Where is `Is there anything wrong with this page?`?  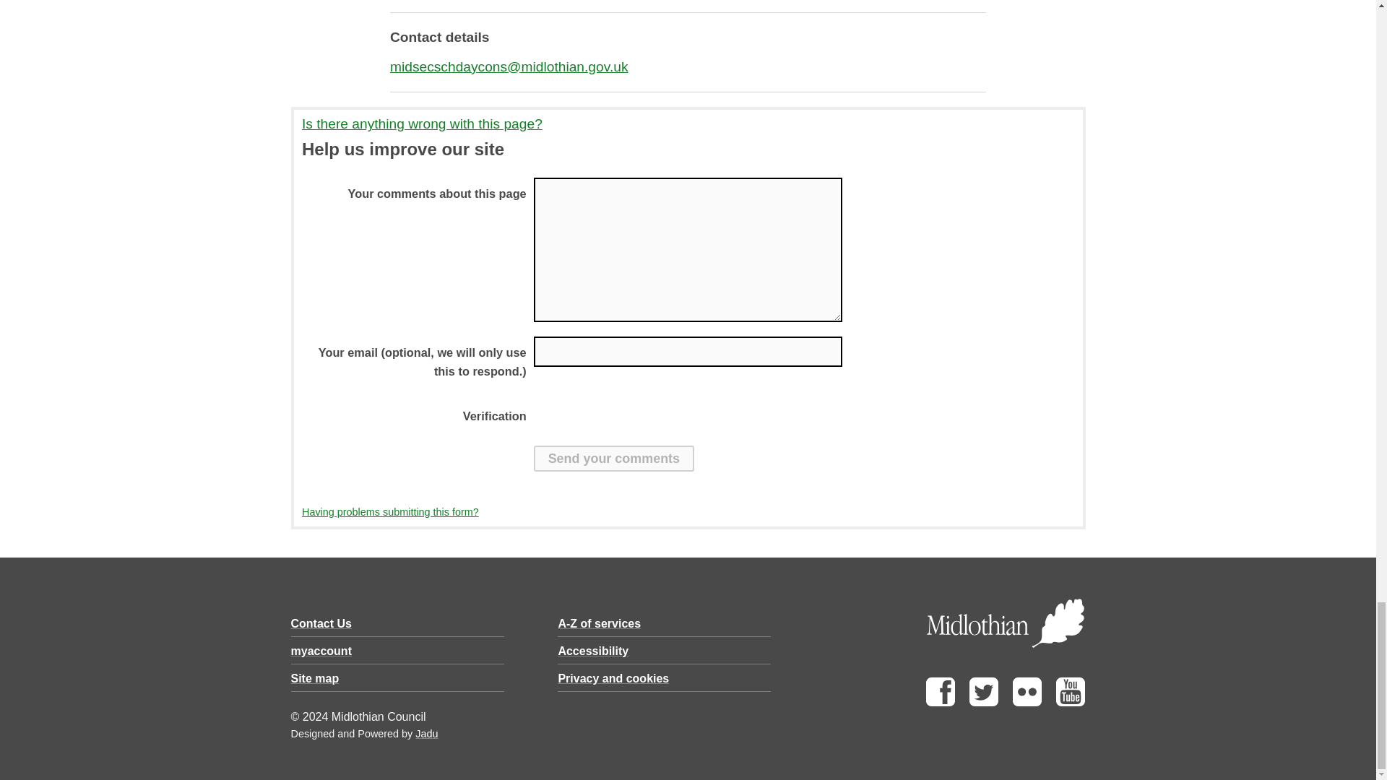
Is there anything wrong with this page? is located at coordinates (688, 124).